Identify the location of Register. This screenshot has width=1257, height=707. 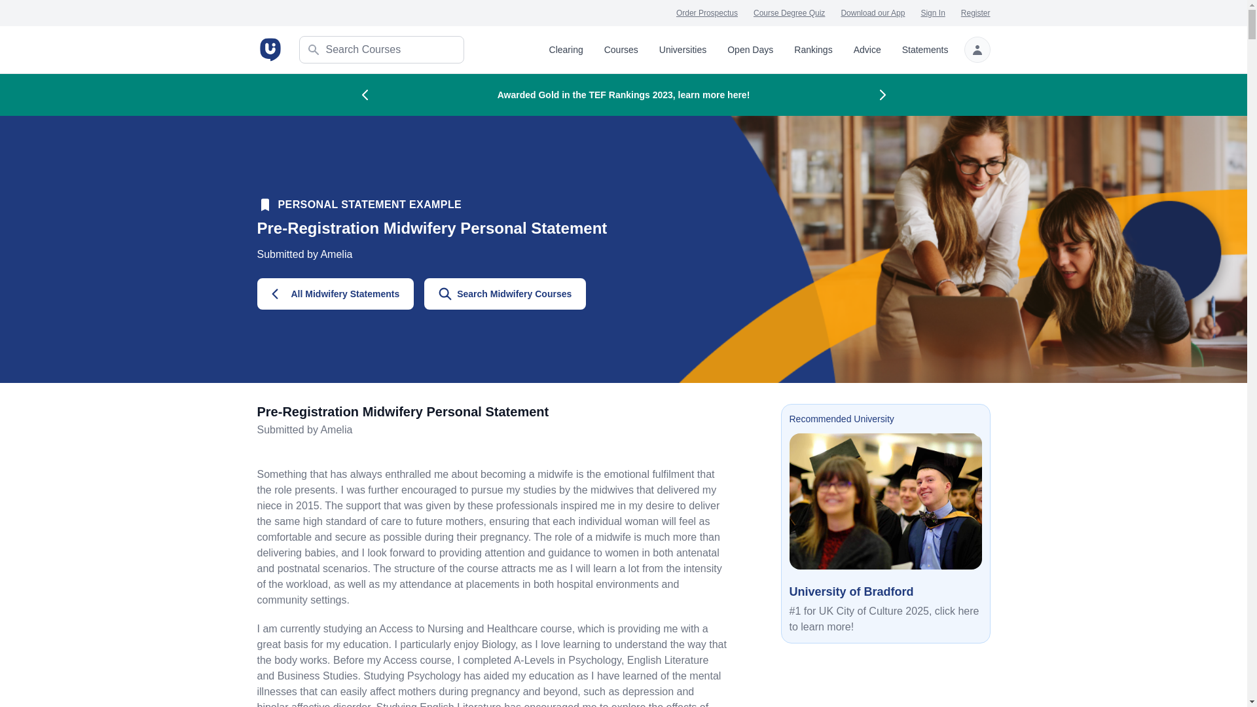
(975, 13).